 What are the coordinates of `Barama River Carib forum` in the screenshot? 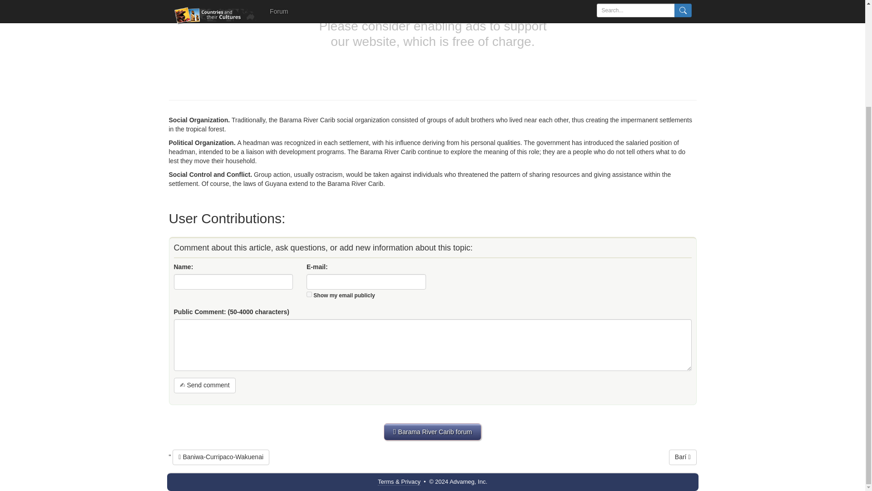 It's located at (432, 431).